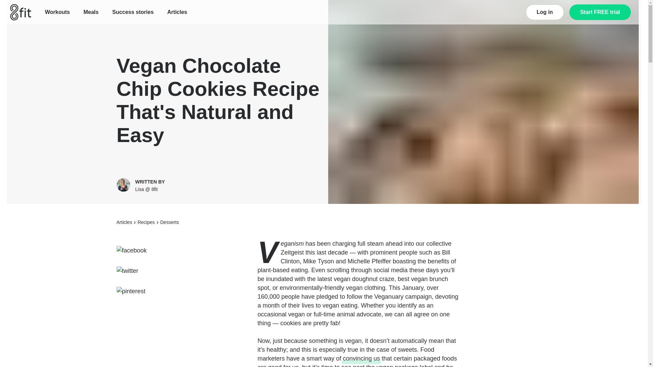  I want to click on Articles, so click(124, 222).